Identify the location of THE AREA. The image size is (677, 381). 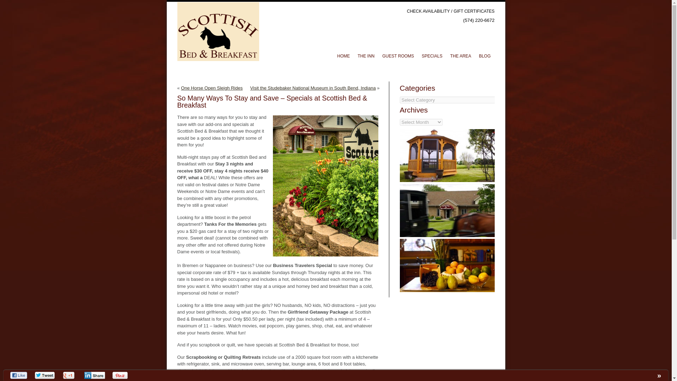
(461, 56).